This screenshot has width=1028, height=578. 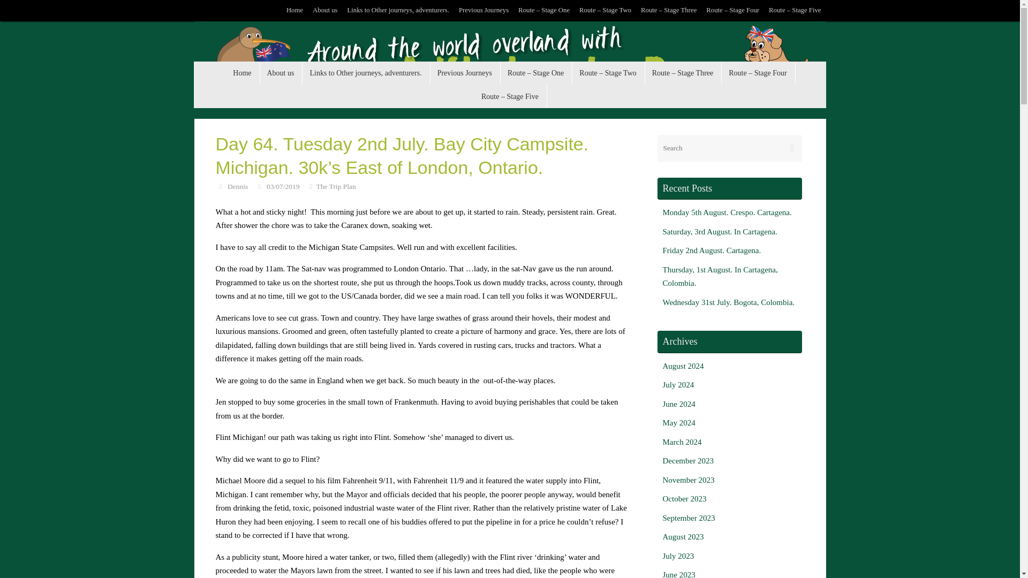 What do you see at coordinates (483, 11) in the screenshot?
I see `Previous Journeys` at bounding box center [483, 11].